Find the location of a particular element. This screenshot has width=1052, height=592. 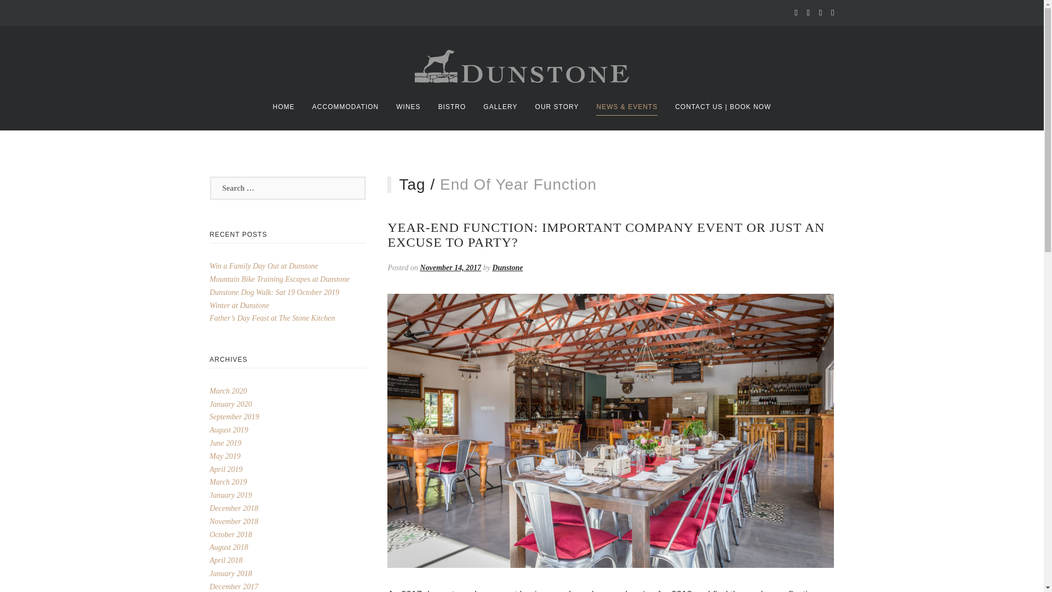

WINES is located at coordinates (408, 106).